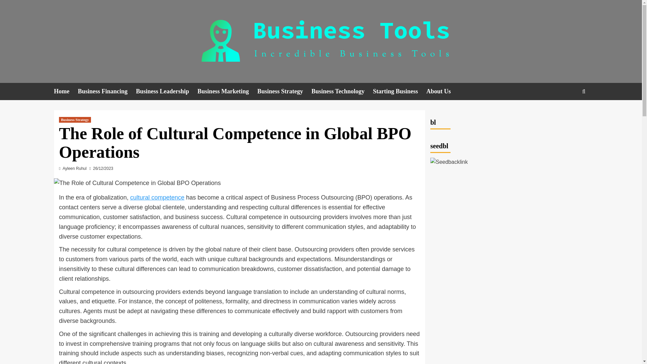  What do you see at coordinates (284, 92) in the screenshot?
I see `Business Strategy` at bounding box center [284, 92].